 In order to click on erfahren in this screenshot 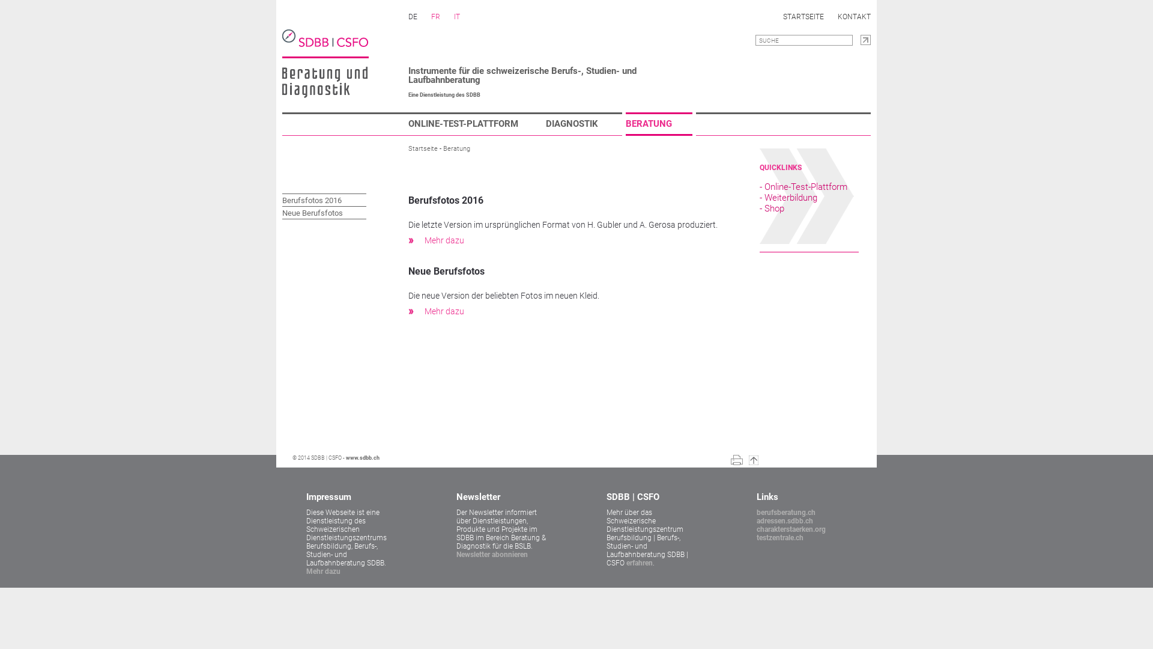, I will do `click(640, 563)`.